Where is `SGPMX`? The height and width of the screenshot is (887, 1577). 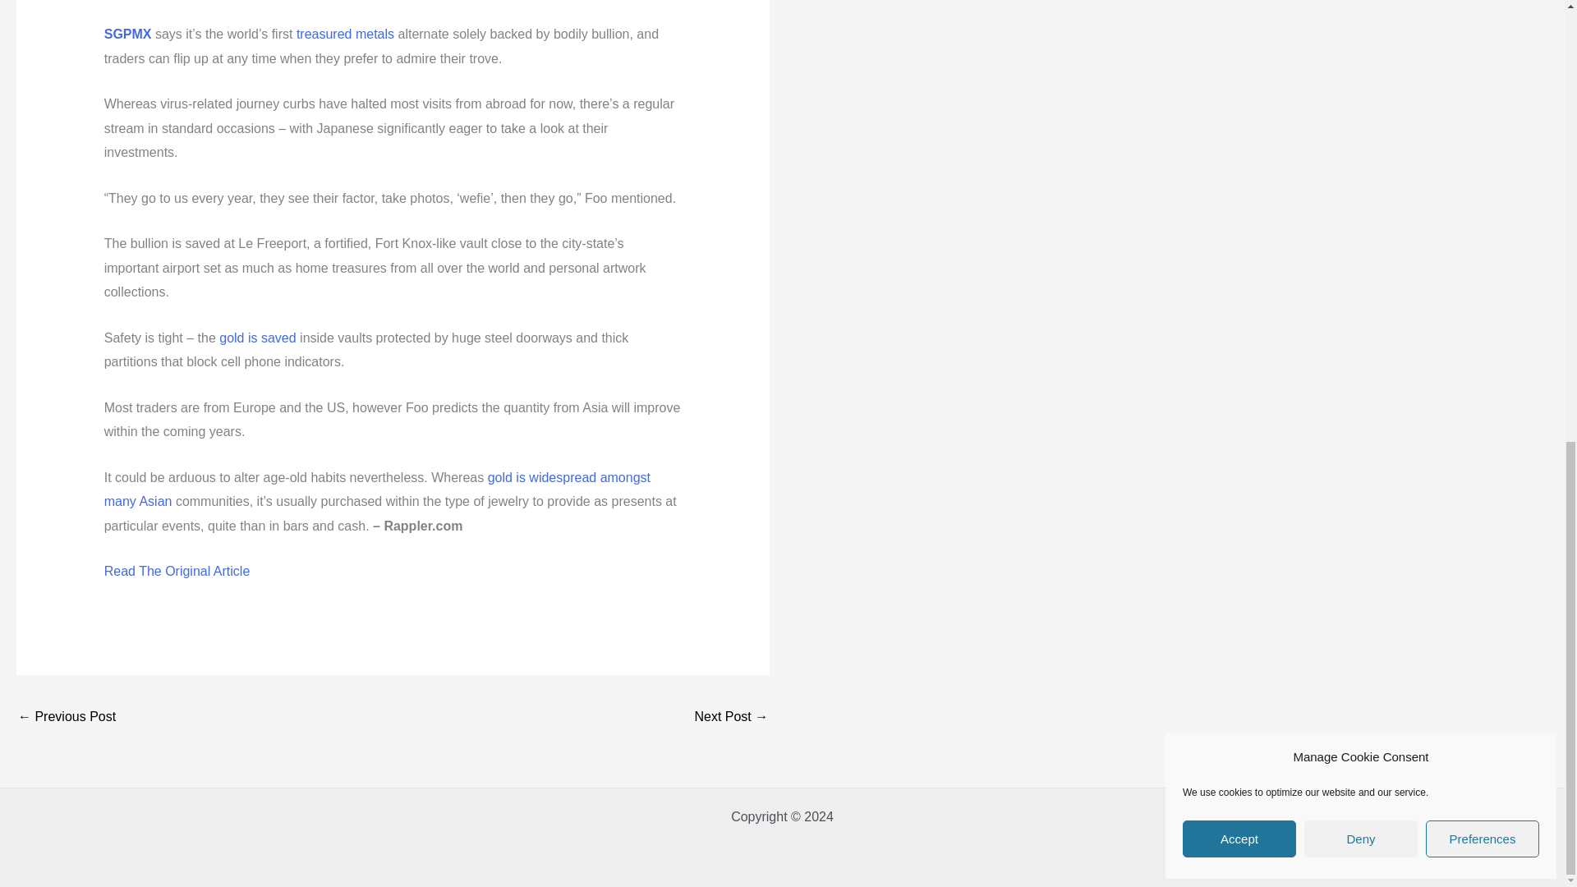 SGPMX is located at coordinates (127, 34).